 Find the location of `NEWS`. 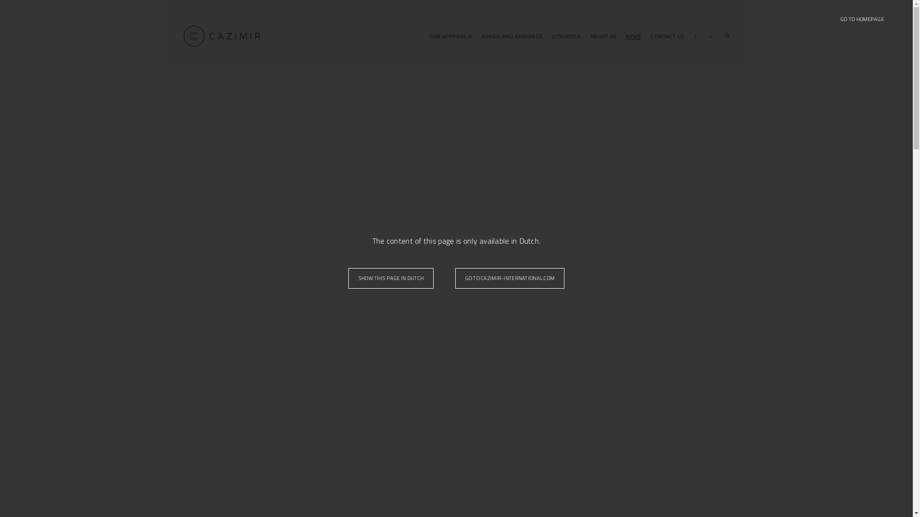

NEWS is located at coordinates (633, 36).